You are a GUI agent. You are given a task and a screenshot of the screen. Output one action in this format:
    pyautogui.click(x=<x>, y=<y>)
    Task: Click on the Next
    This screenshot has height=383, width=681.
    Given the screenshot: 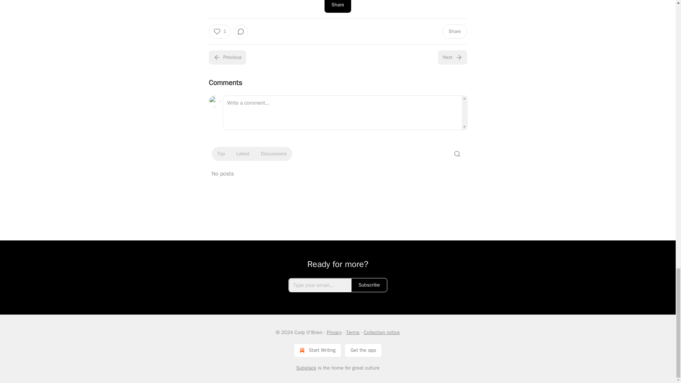 What is the action you would take?
    pyautogui.click(x=452, y=57)
    